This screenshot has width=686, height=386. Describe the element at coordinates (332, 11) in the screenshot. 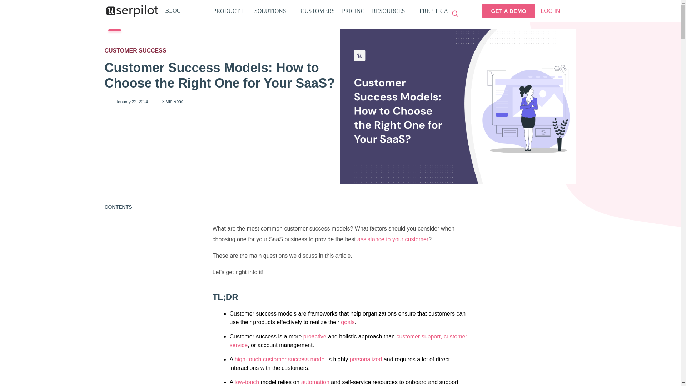

I see `BLOG` at that location.